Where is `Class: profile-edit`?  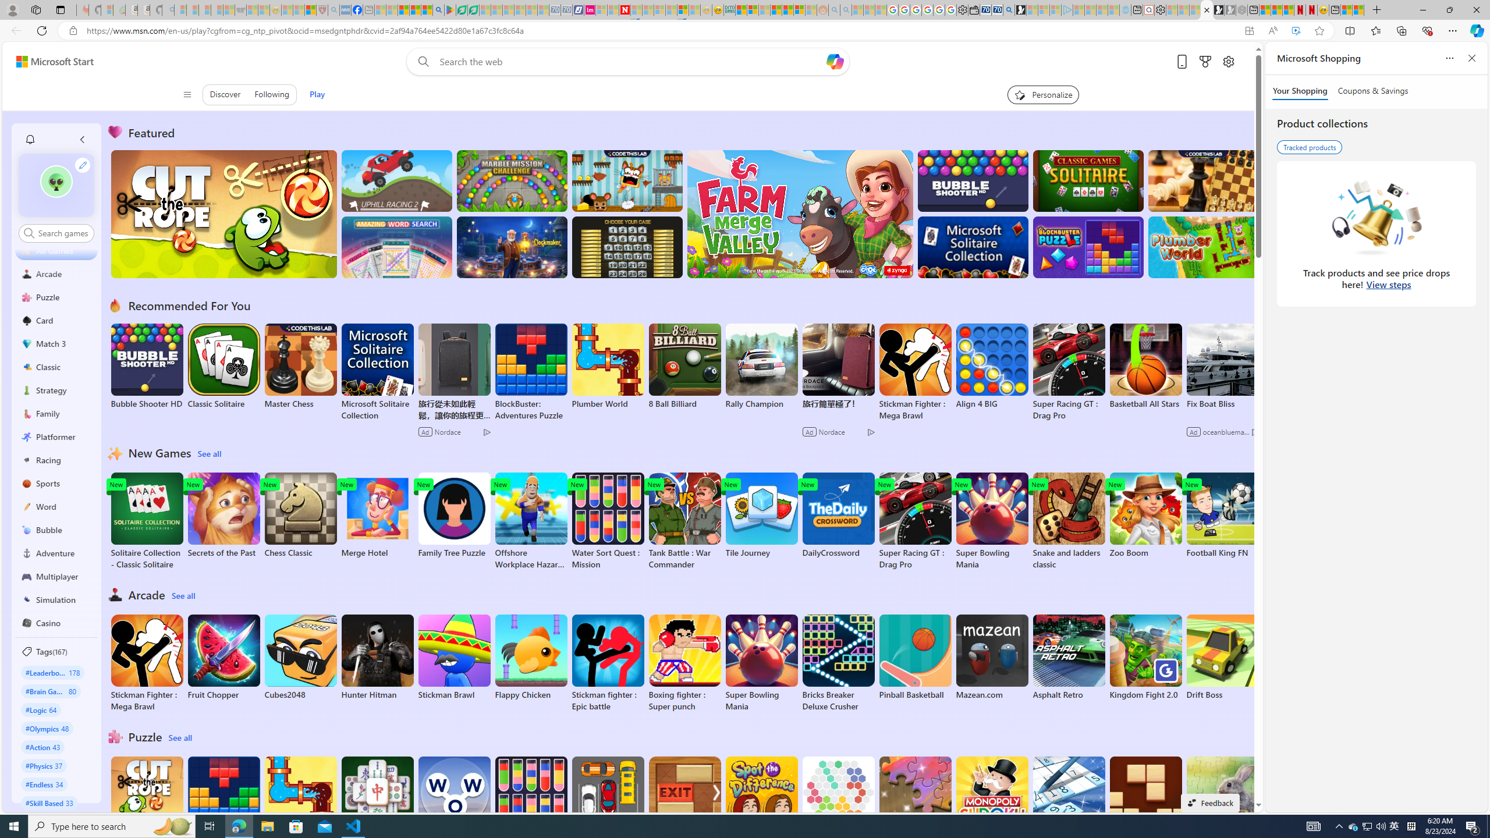 Class: profile-edit is located at coordinates (83, 165).